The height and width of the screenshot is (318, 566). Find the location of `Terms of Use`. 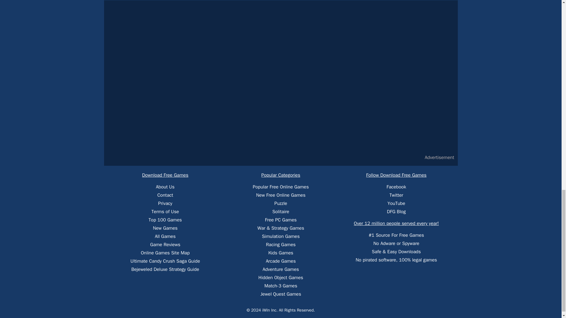

Terms of Use is located at coordinates (165, 211).